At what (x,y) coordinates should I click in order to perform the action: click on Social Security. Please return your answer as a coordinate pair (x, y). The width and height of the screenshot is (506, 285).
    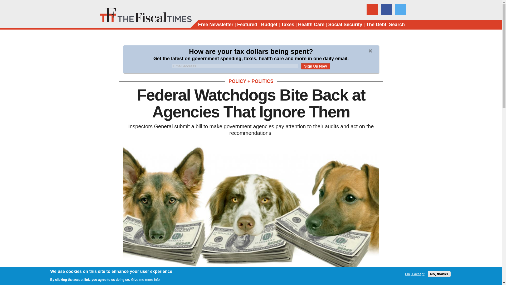
    Looking at the image, I should click on (345, 25).